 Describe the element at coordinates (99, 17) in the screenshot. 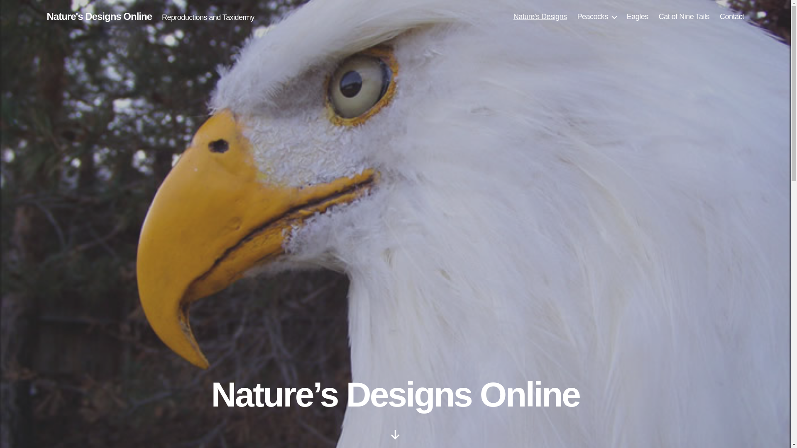

I see `Nature's Designs Online` at that location.